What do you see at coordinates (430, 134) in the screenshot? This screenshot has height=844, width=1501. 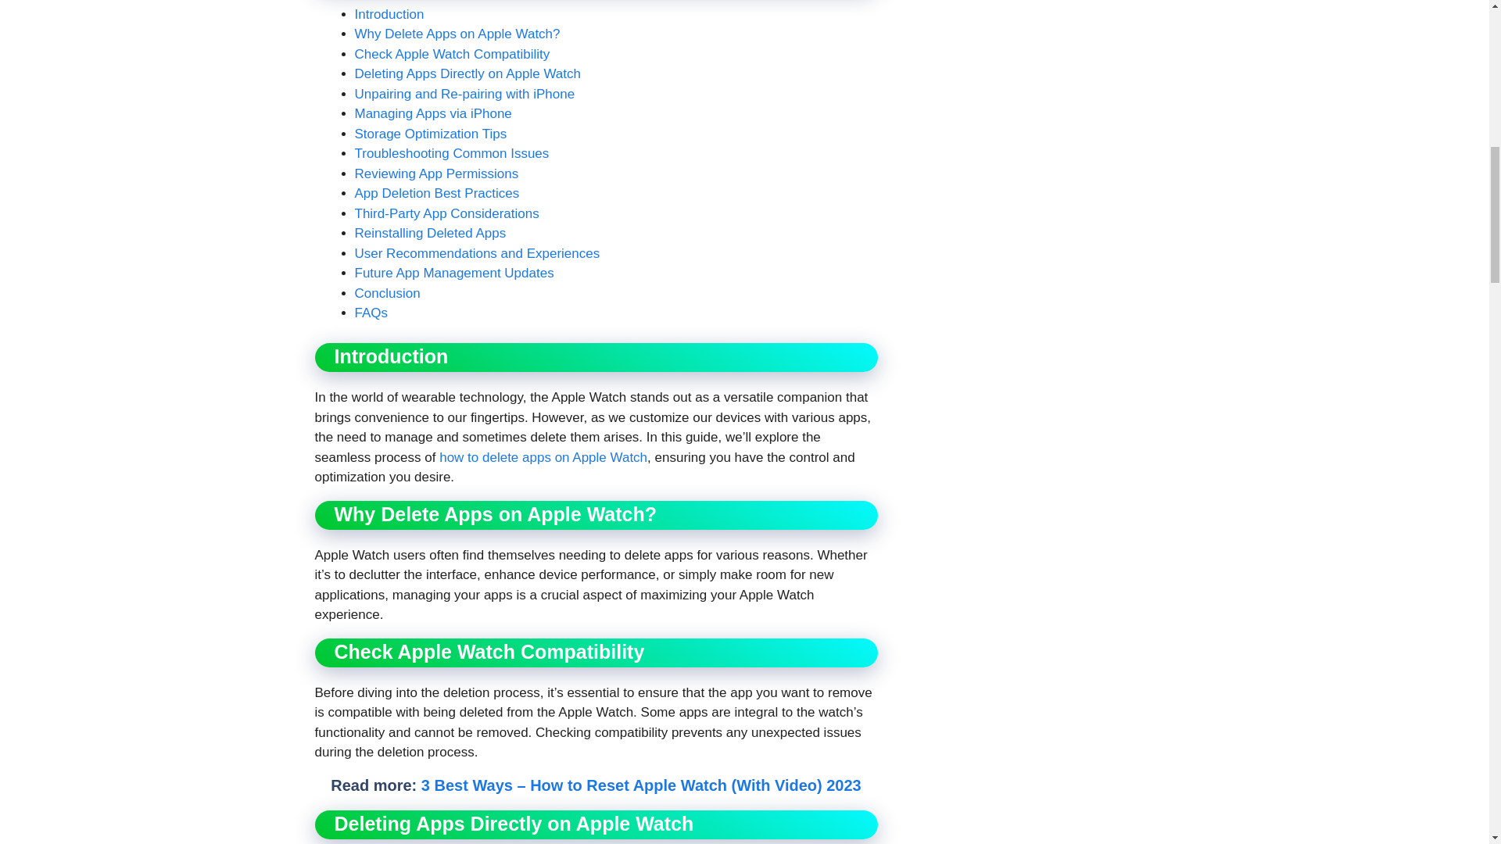 I see `Storage Optimization Tips` at bounding box center [430, 134].